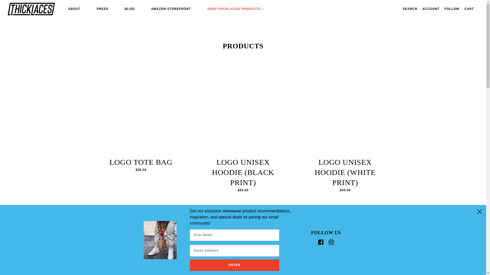 The image size is (490, 275). What do you see at coordinates (235, 265) in the screenshot?
I see `Enter` at bounding box center [235, 265].